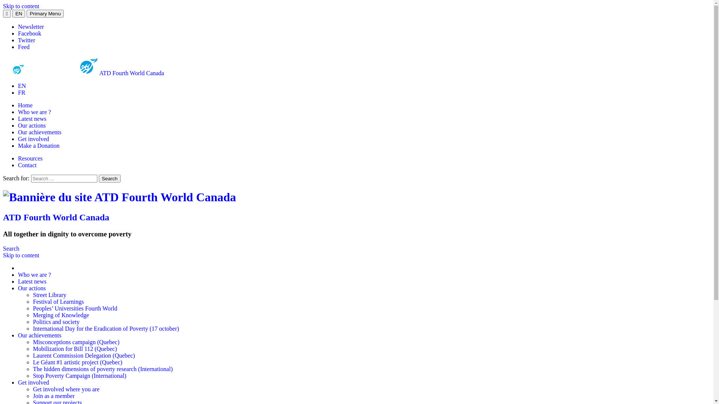  Describe the element at coordinates (54, 396) in the screenshot. I see `Join as a member` at that location.